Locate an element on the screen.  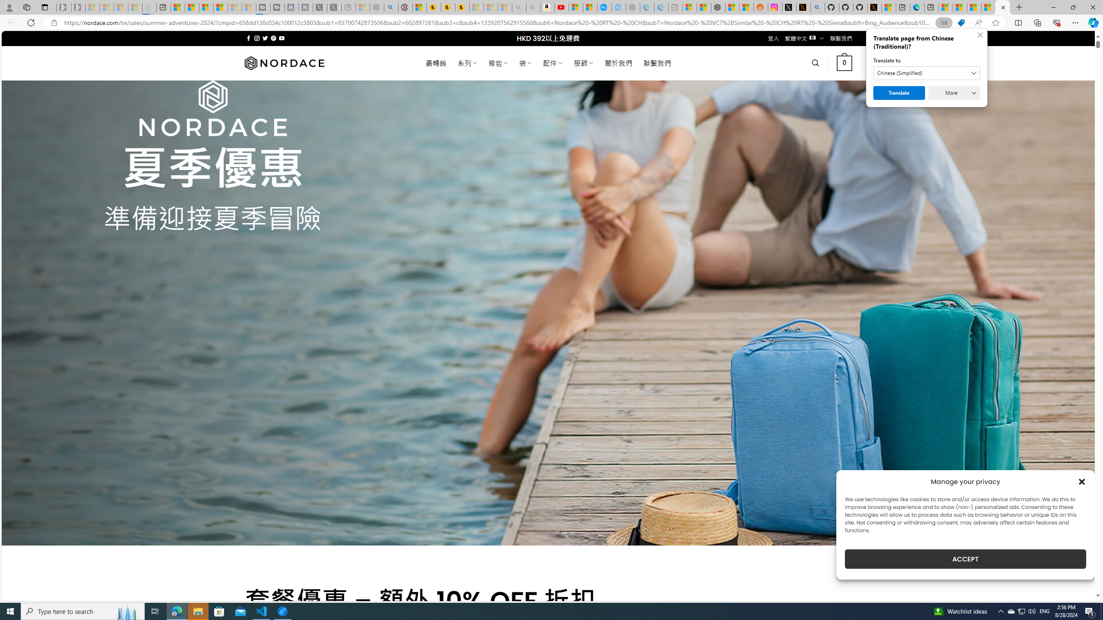
New tab is located at coordinates (932, 7).